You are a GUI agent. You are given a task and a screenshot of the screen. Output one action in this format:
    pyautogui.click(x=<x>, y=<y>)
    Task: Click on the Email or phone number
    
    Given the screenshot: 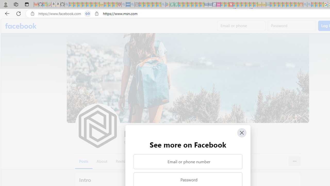 What is the action you would take?
    pyautogui.click(x=188, y=162)
    